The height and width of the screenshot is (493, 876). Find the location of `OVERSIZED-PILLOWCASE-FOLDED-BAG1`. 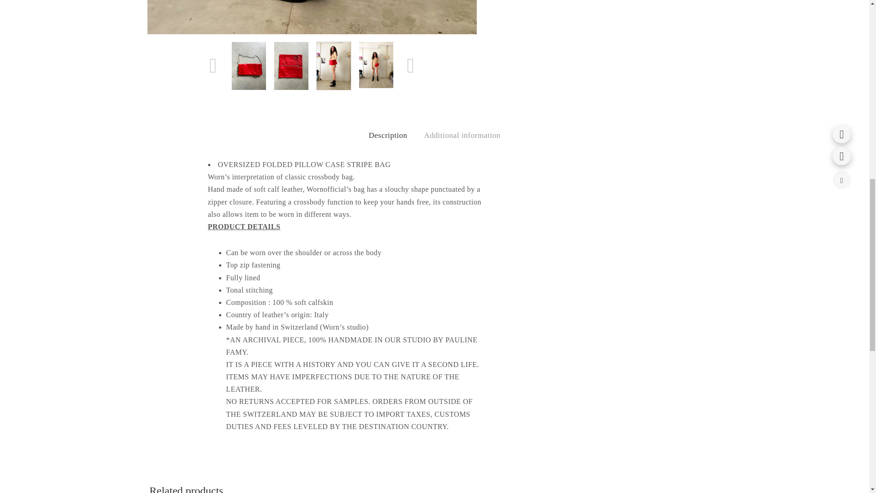

OVERSIZED-PILLOWCASE-FOLDED-BAG1 is located at coordinates (312, 17).